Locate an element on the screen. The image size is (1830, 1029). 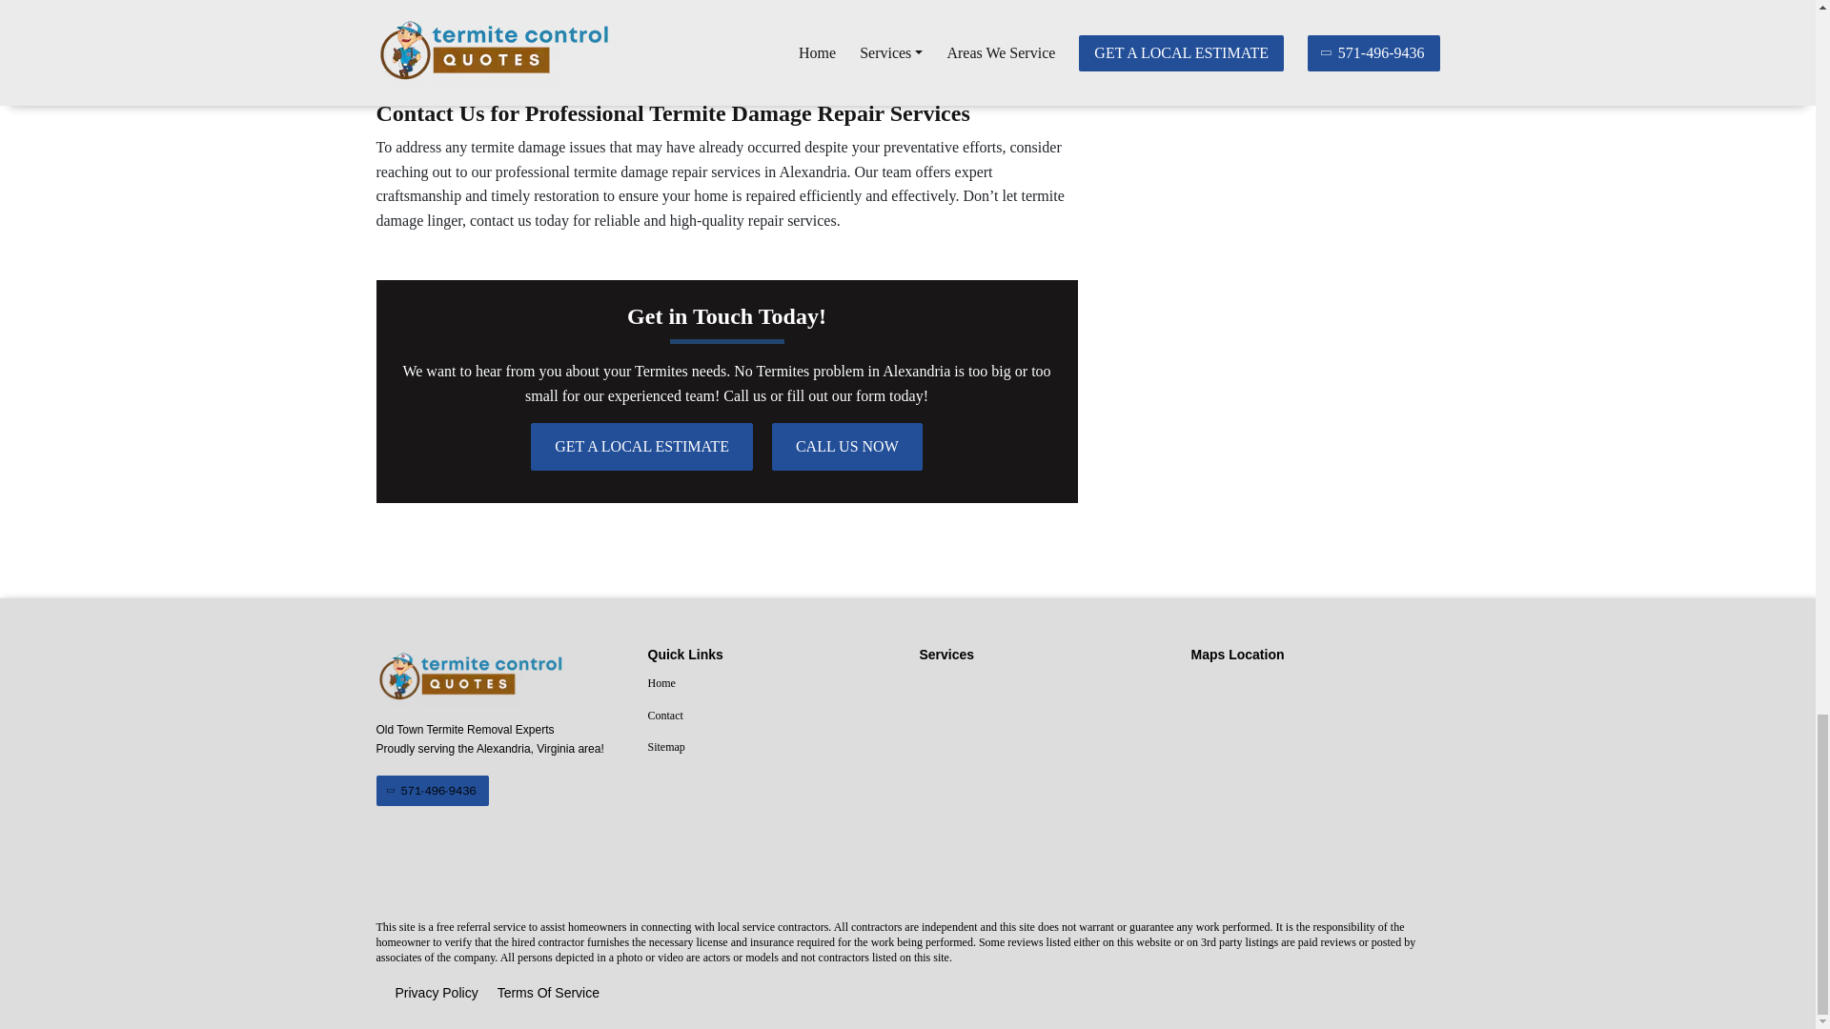
571-496-9436 is located at coordinates (431, 791).